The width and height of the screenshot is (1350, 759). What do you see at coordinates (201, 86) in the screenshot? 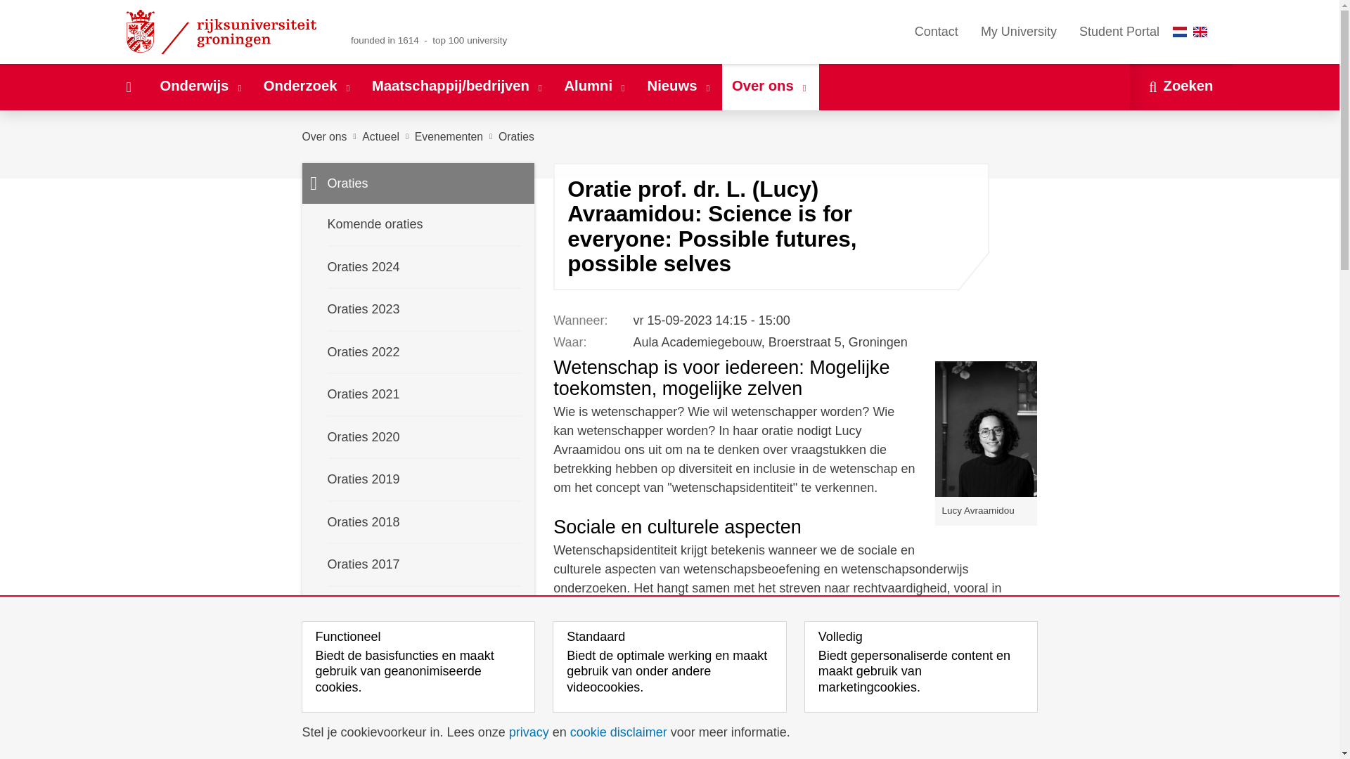
I see `Onderwijs` at bounding box center [201, 86].